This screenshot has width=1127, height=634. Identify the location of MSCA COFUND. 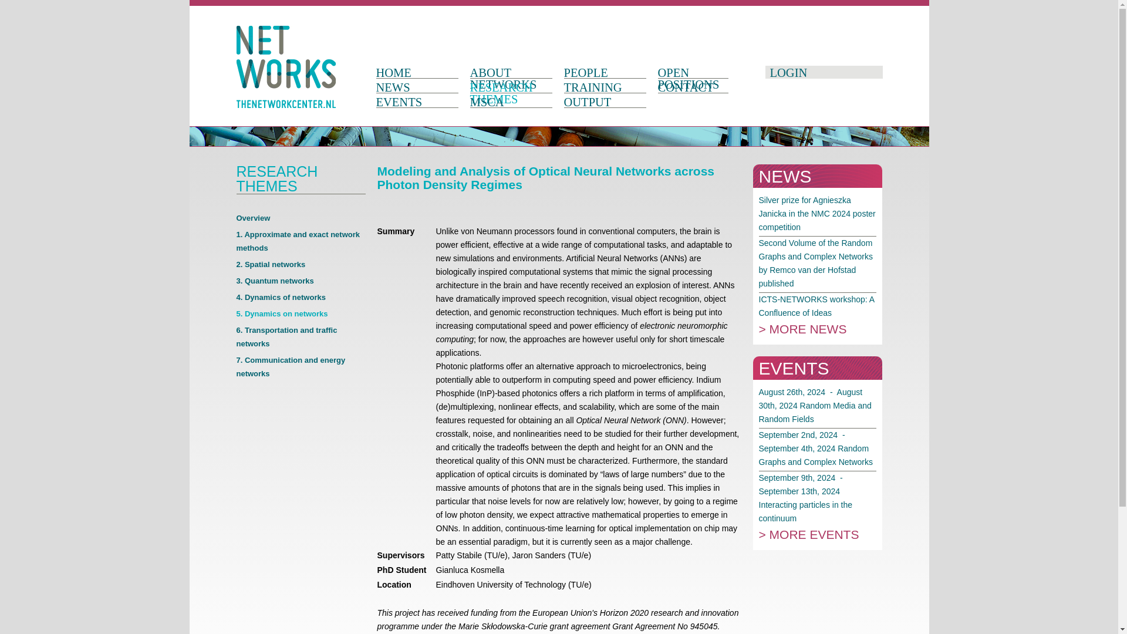
(511, 106).